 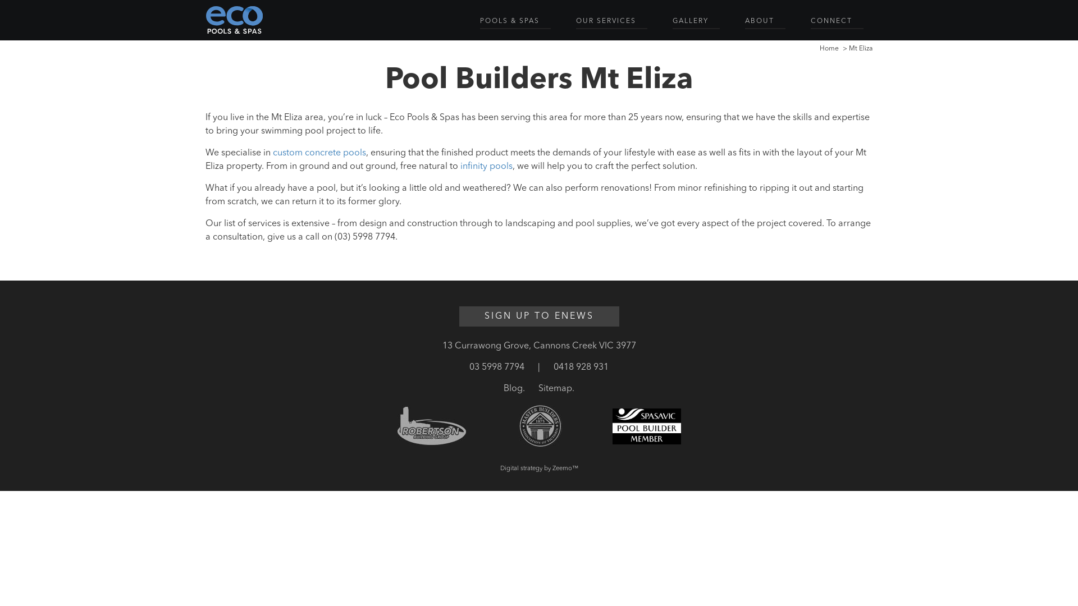 I want to click on Blog., so click(x=514, y=389).